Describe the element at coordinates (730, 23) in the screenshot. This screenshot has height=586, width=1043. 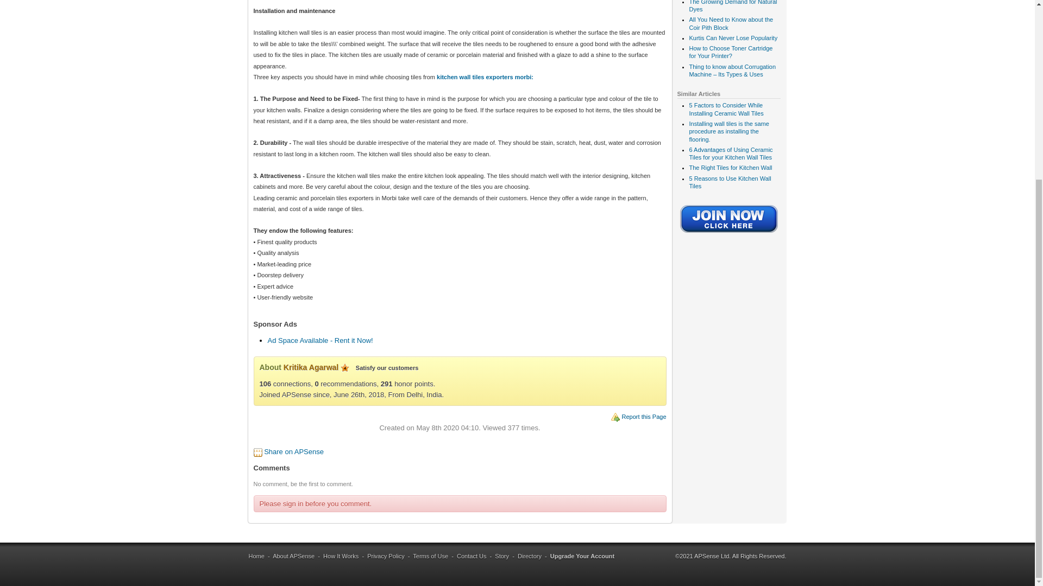
I see `All You Need to Know about the Coir Pith Block` at that location.